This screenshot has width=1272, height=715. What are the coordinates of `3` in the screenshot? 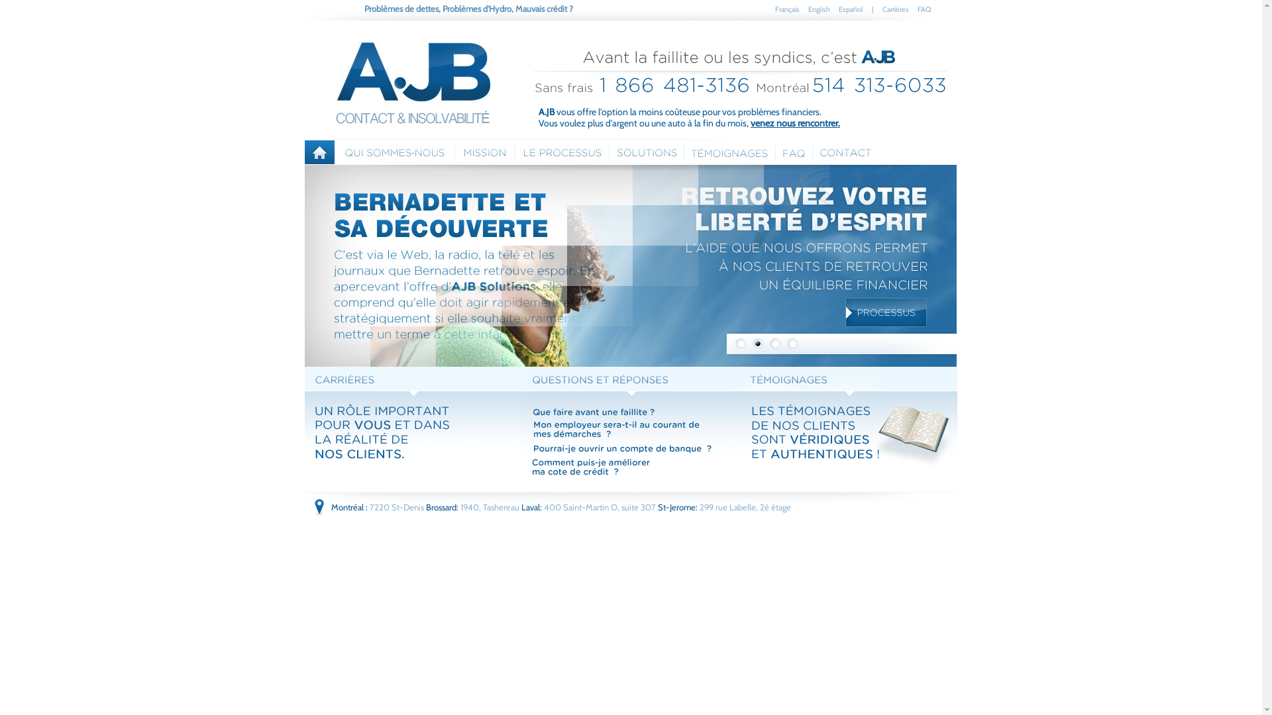 It's located at (775, 344).